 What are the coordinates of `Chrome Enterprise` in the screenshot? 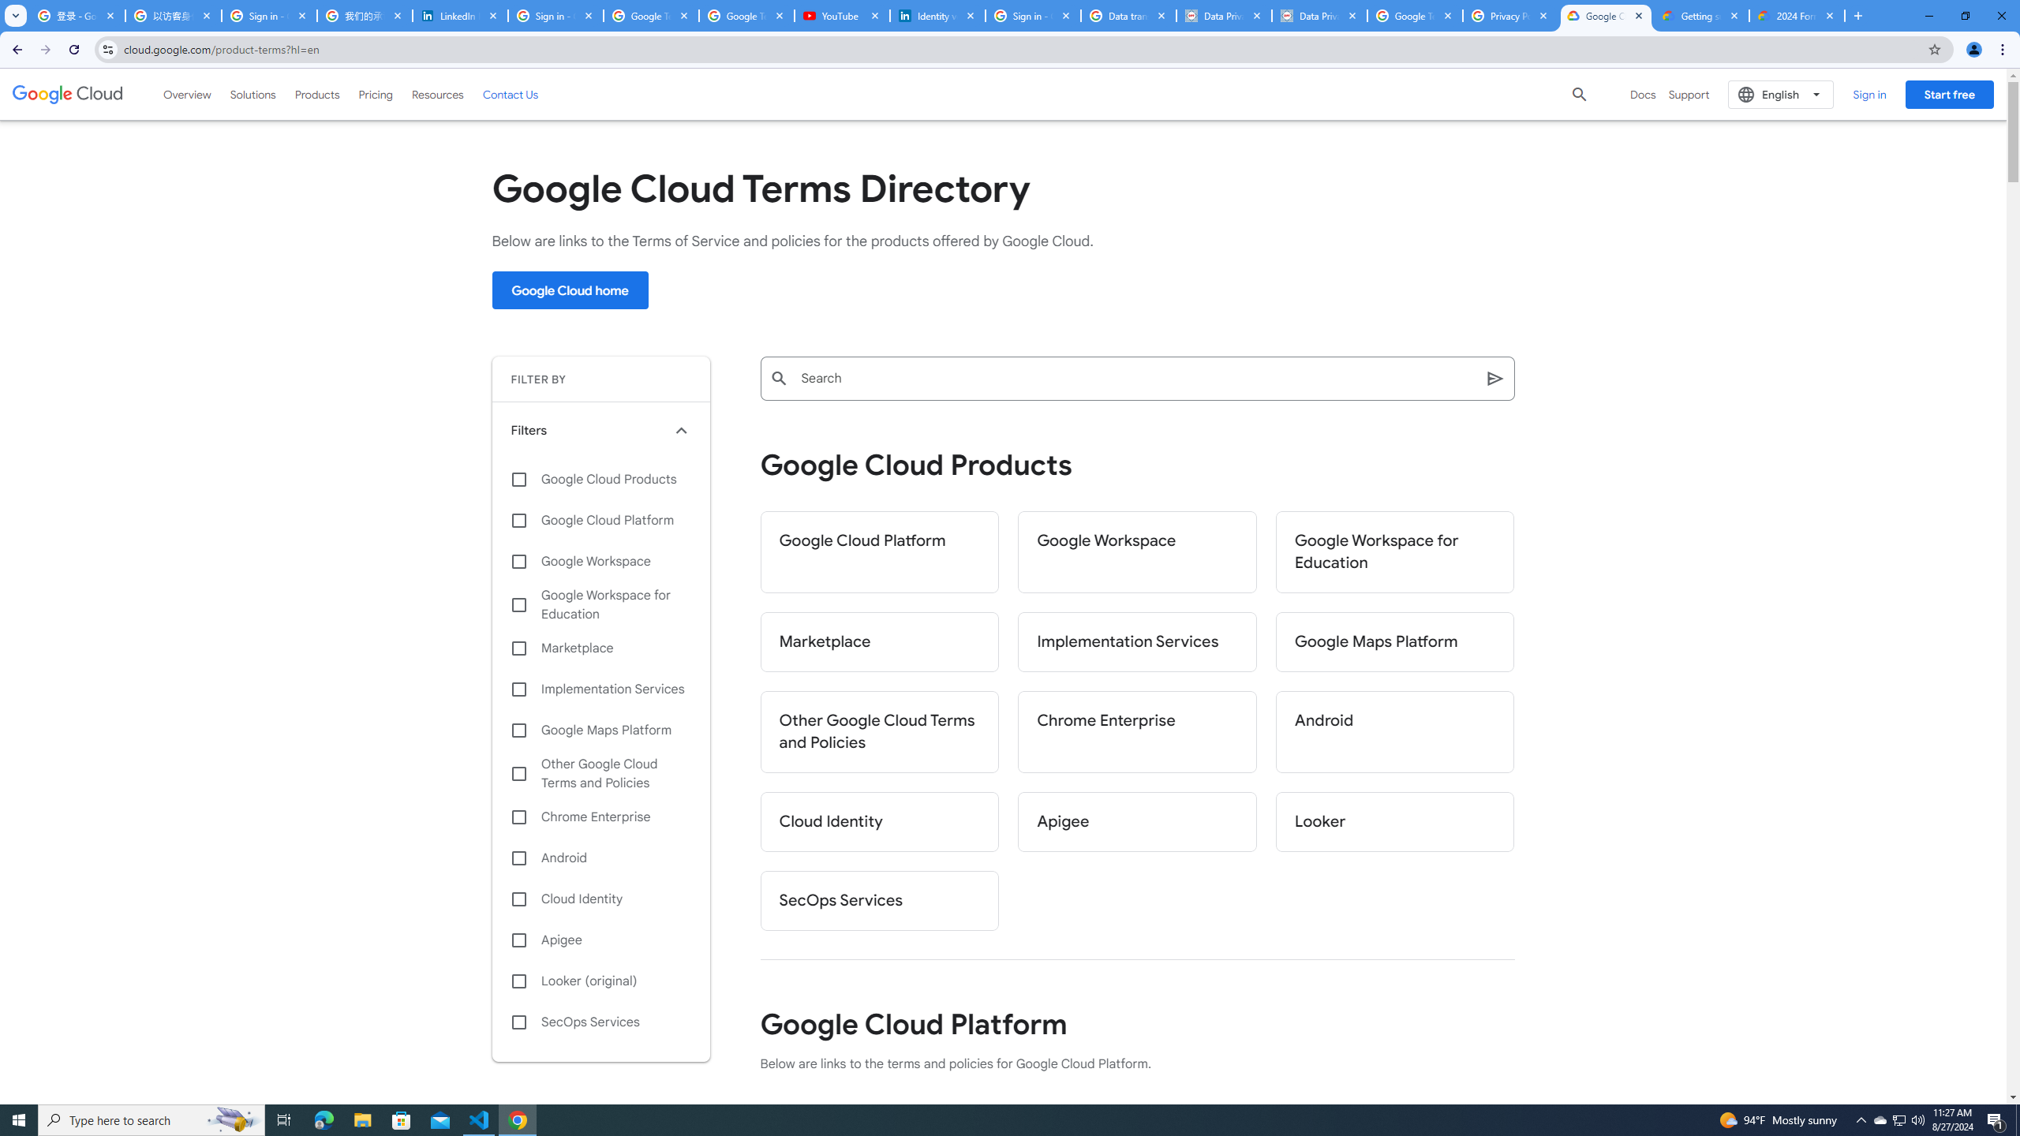 It's located at (601, 817).